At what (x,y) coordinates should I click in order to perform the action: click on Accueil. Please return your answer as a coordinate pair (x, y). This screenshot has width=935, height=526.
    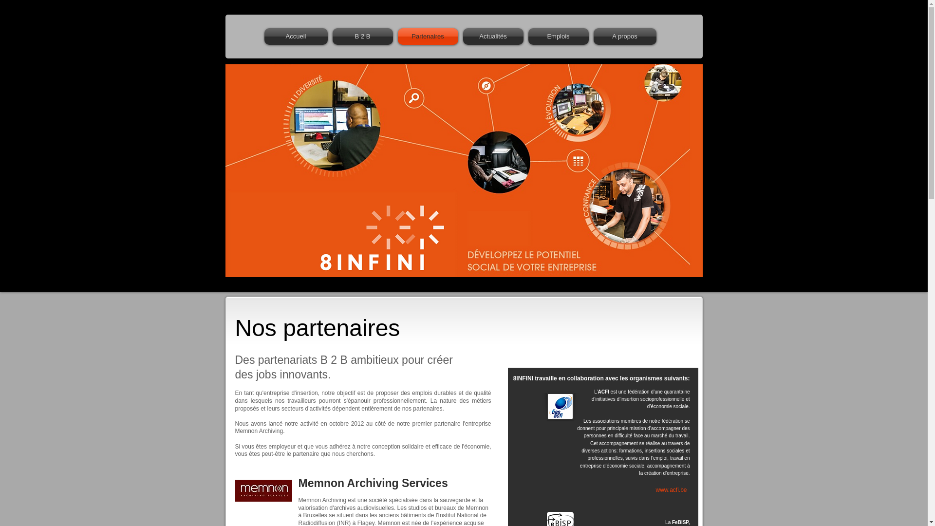
    Looking at the image, I should click on (297, 37).